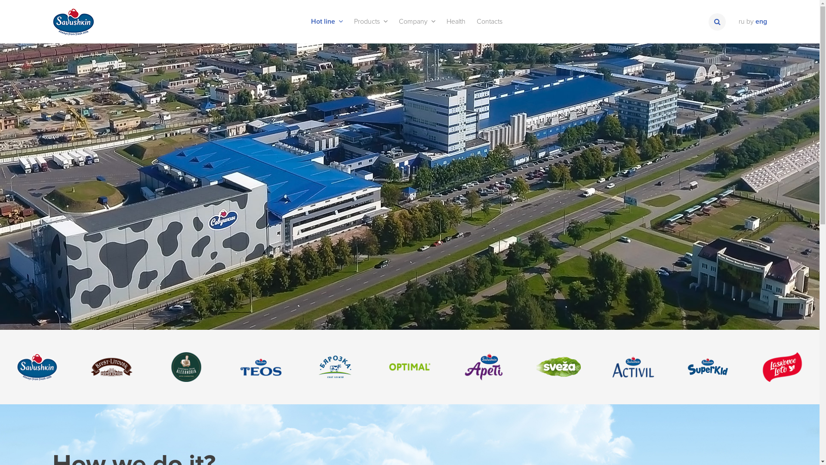 The width and height of the screenshot is (826, 465). What do you see at coordinates (417, 22) in the screenshot?
I see `Company` at bounding box center [417, 22].